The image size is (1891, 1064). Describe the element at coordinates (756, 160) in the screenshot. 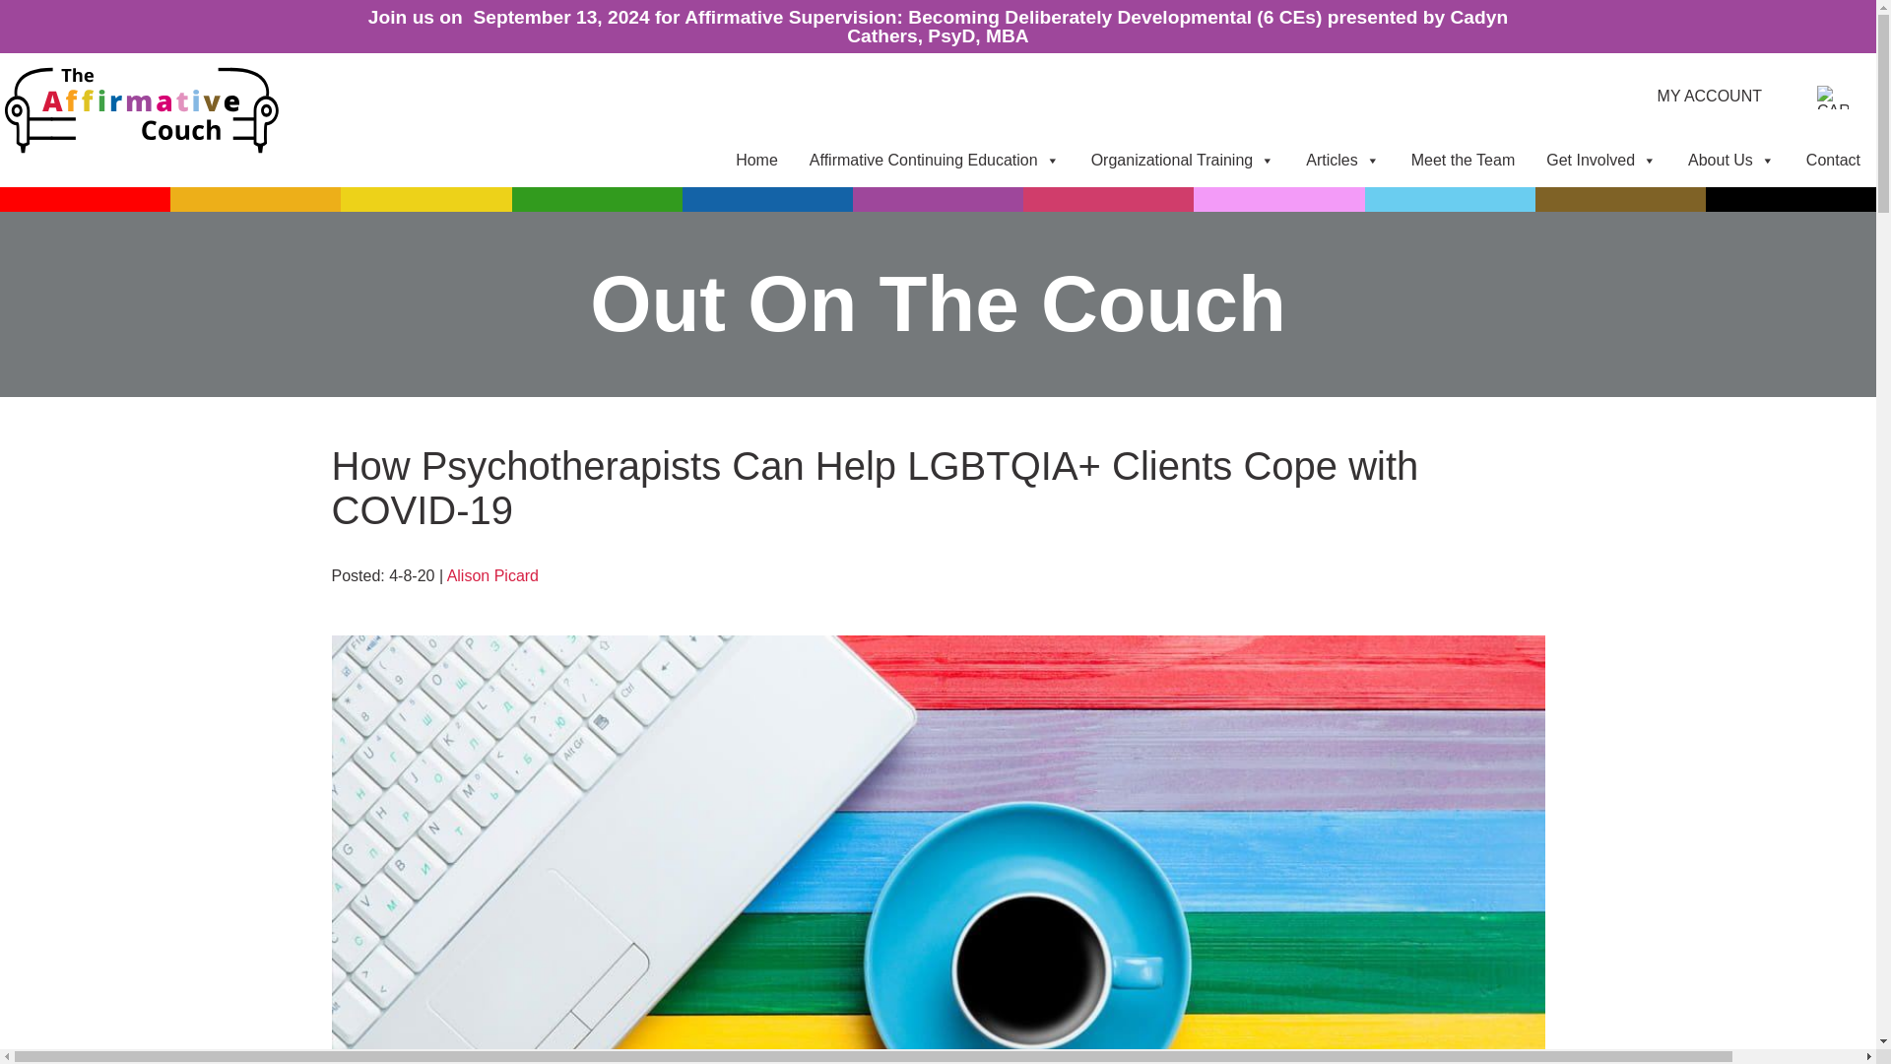

I see `Home` at that location.